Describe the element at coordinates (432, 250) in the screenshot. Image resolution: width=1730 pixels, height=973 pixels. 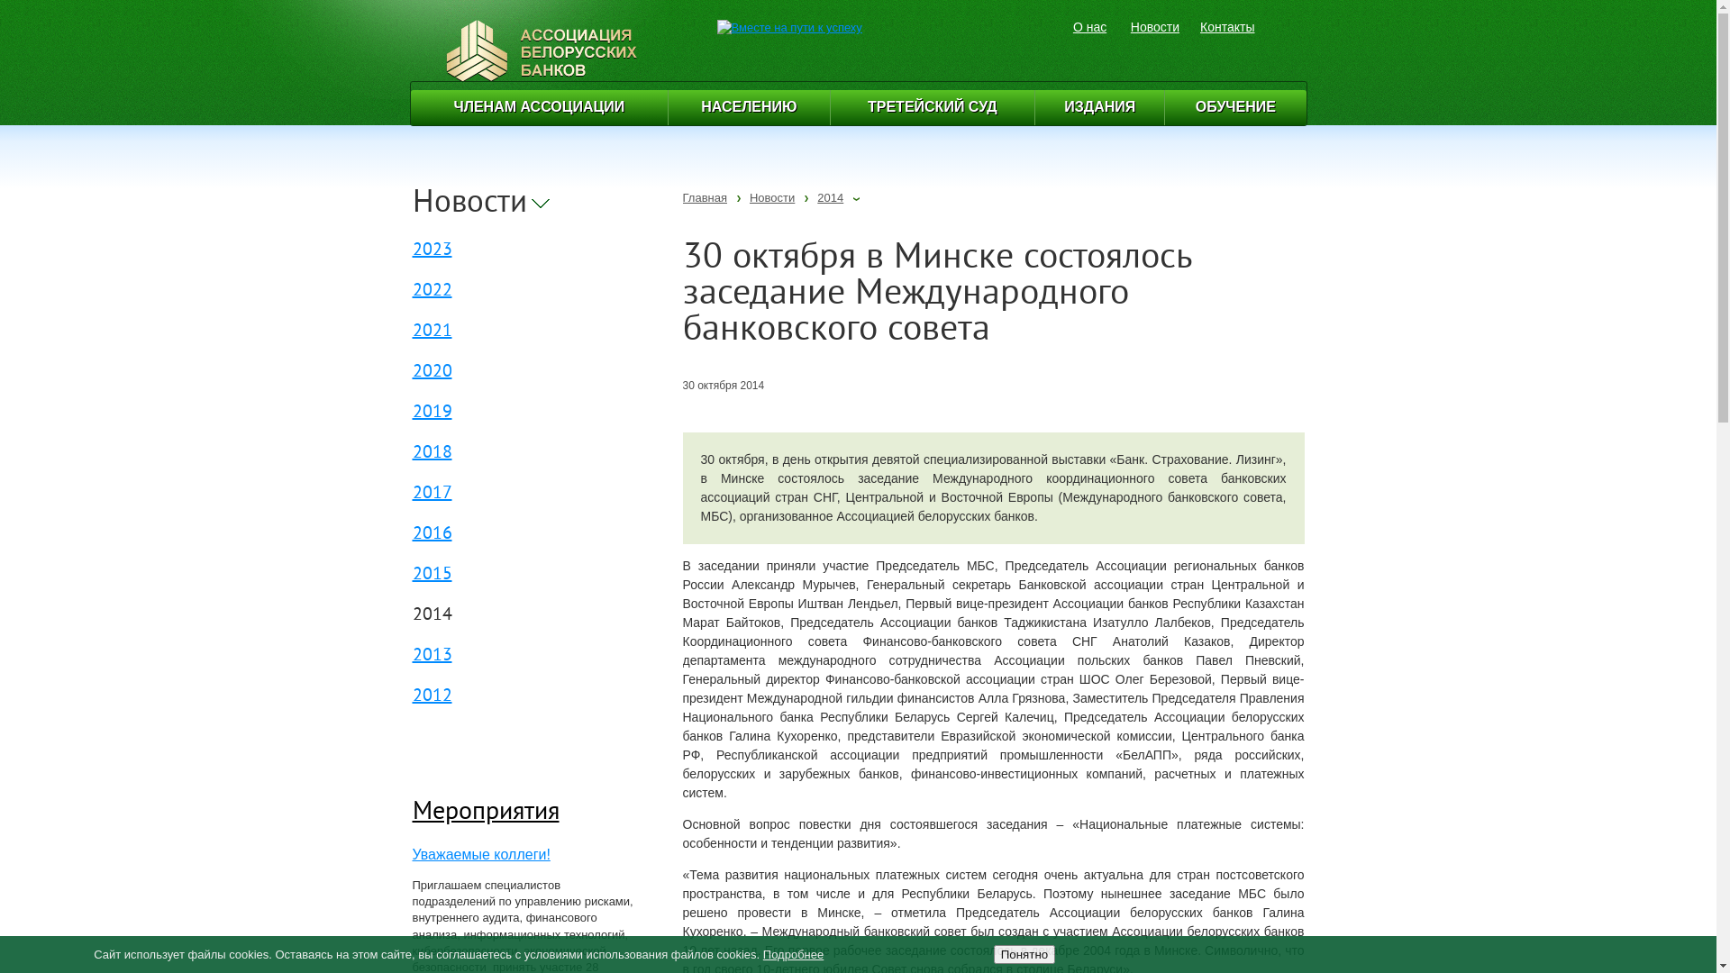
I see `2023` at that location.